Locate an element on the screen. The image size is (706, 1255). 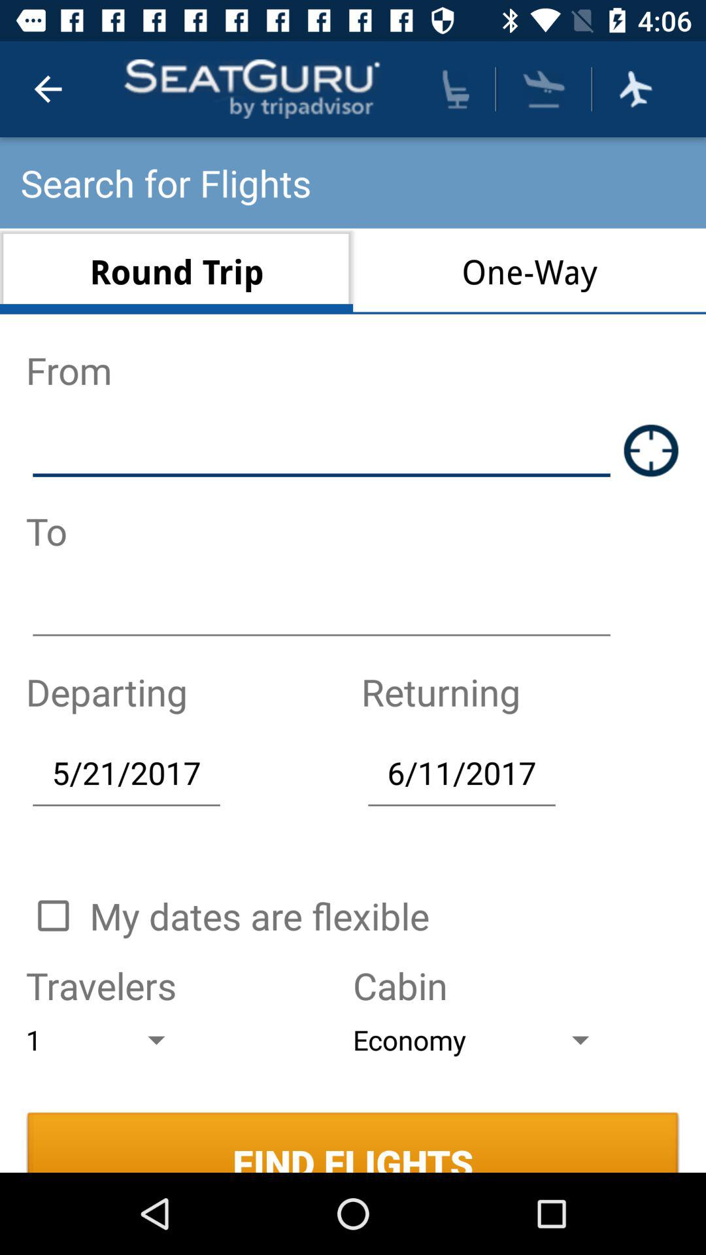
input addressee name is located at coordinates (322, 611).